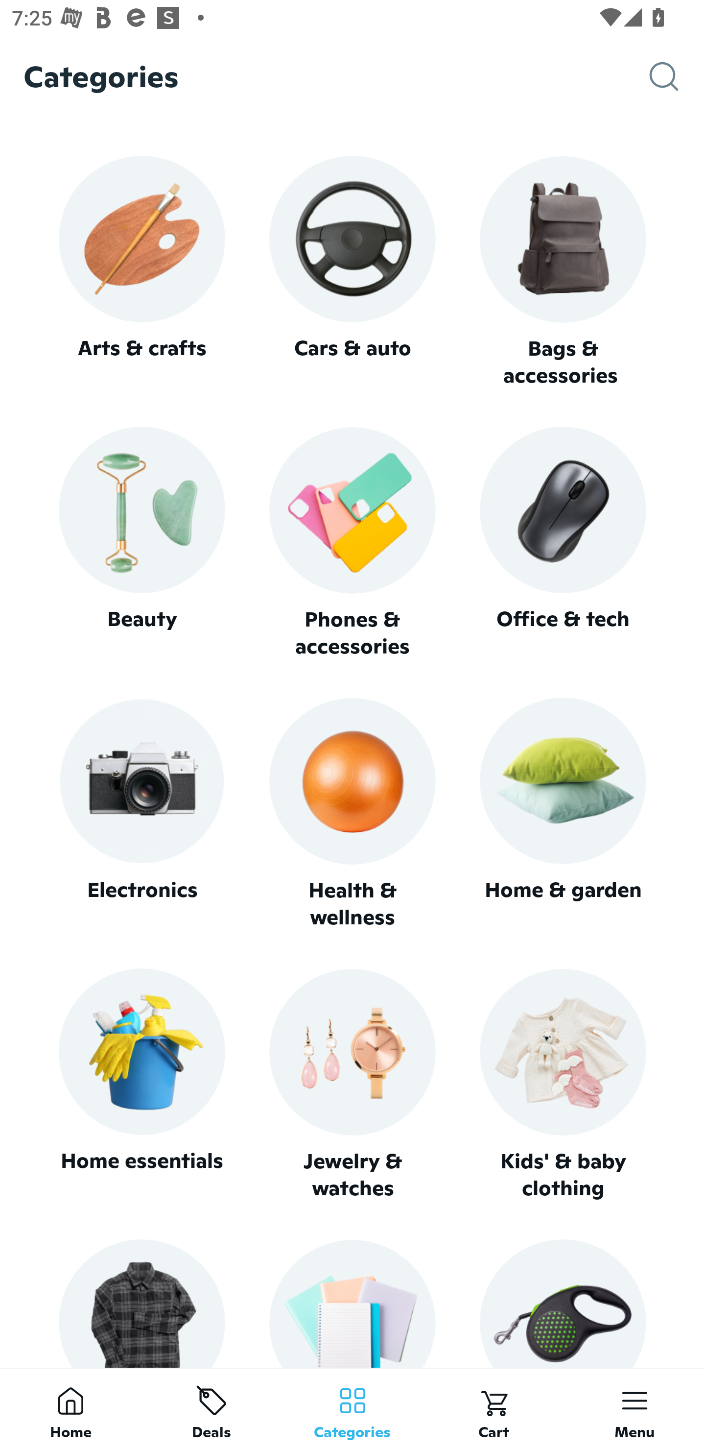 The width and height of the screenshot is (705, 1450). What do you see at coordinates (141, 271) in the screenshot?
I see `Arts & crafts` at bounding box center [141, 271].